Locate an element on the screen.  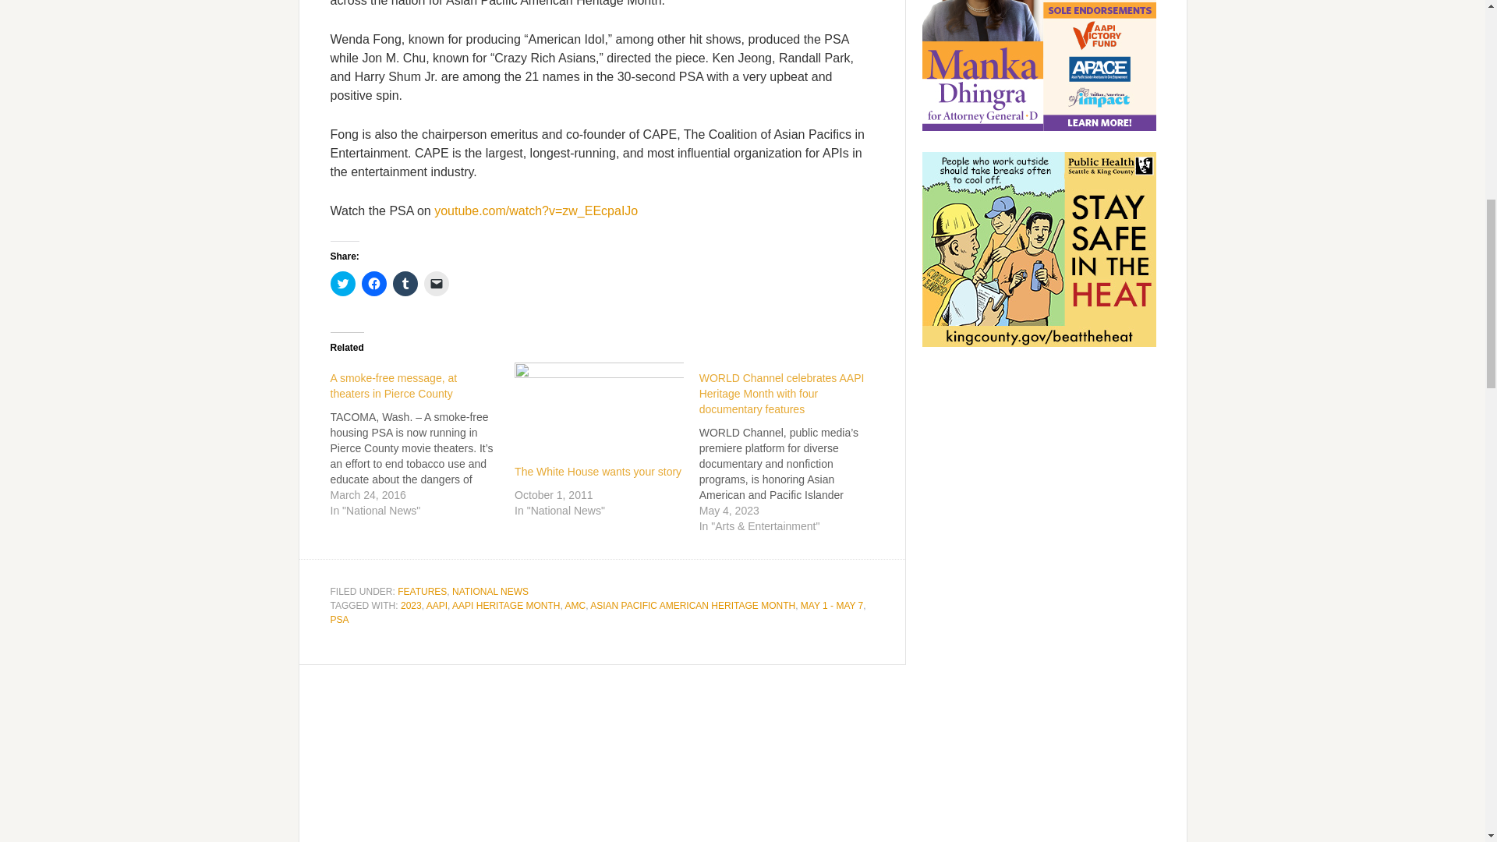
Click to email a link to a friend is located at coordinates (437, 284).